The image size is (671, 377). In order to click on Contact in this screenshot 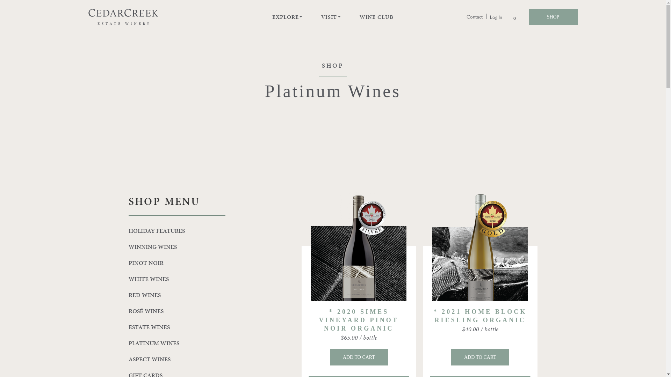, I will do `click(475, 16)`.